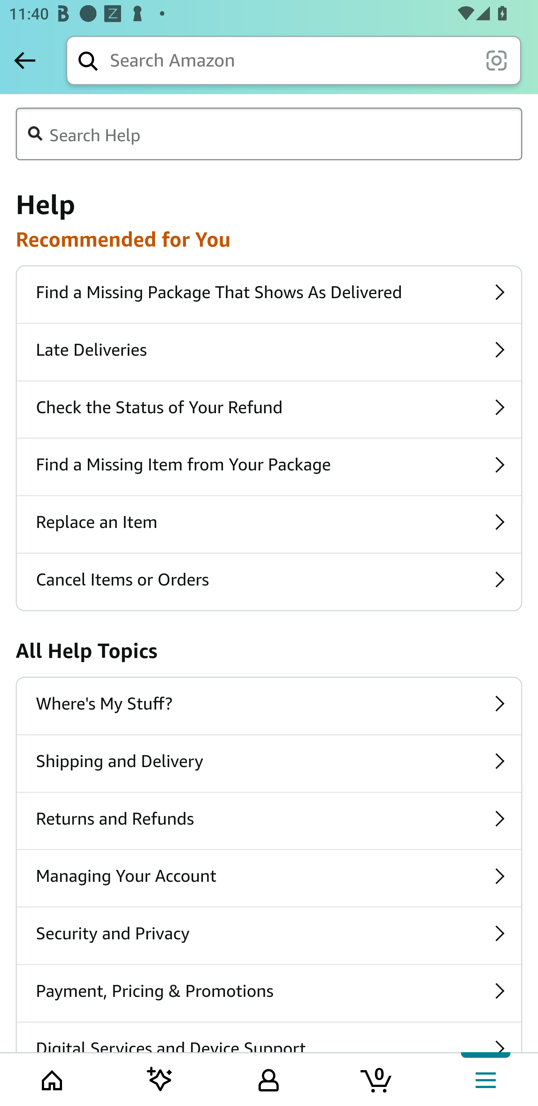  I want to click on Managing Your Account, so click(269, 878).